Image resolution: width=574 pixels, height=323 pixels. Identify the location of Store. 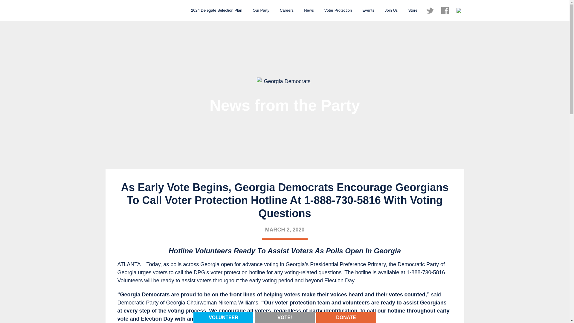
(413, 10).